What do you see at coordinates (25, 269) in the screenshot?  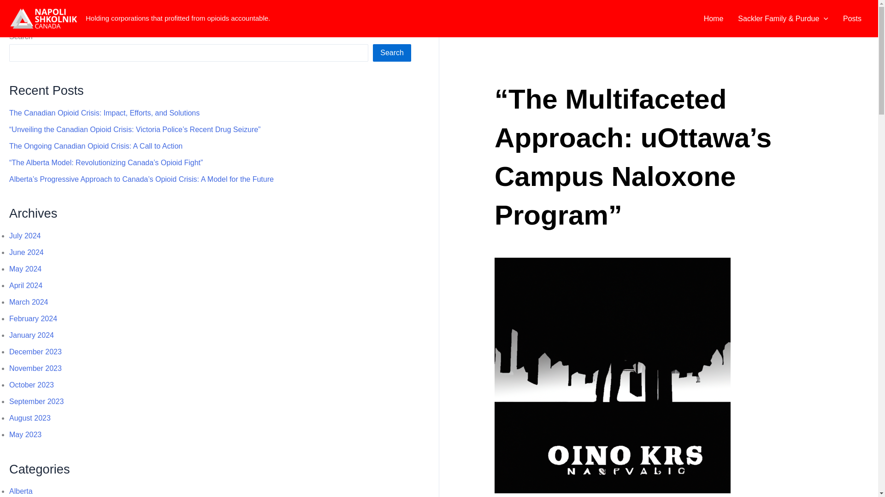 I see `May 2024` at bounding box center [25, 269].